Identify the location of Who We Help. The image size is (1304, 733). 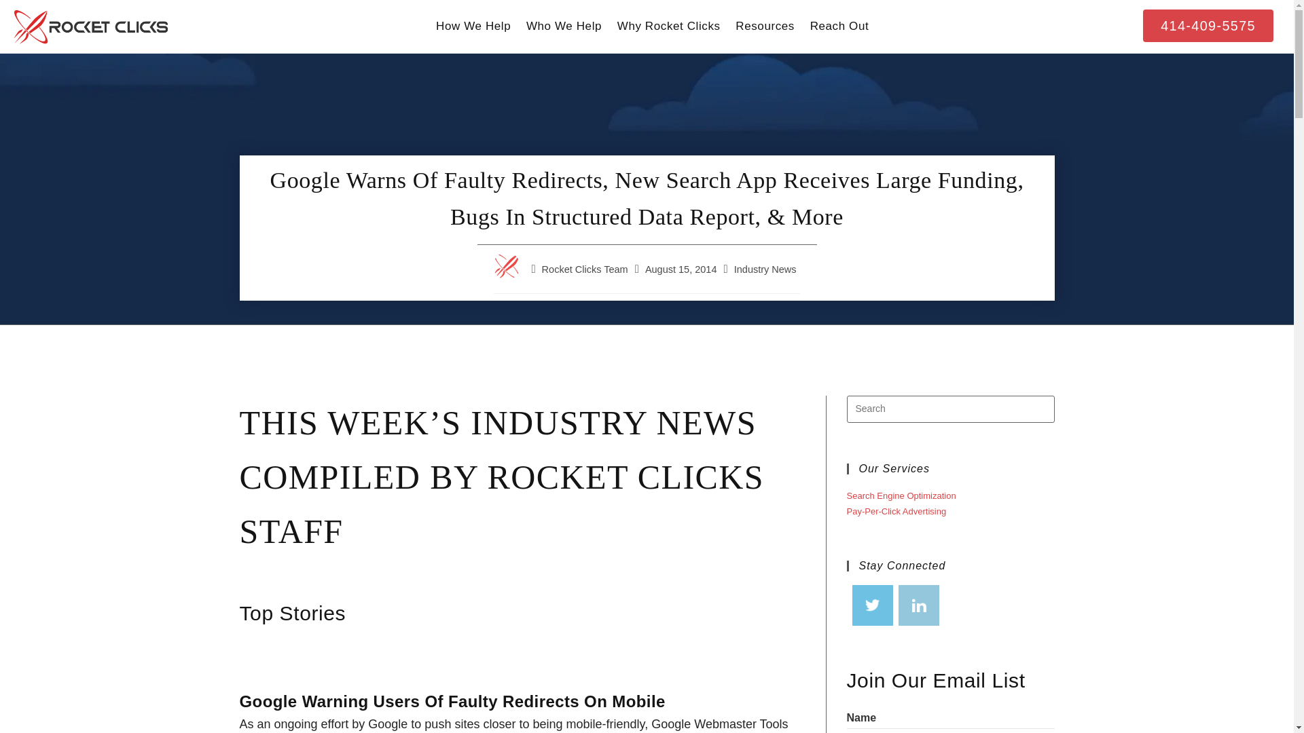
(564, 26).